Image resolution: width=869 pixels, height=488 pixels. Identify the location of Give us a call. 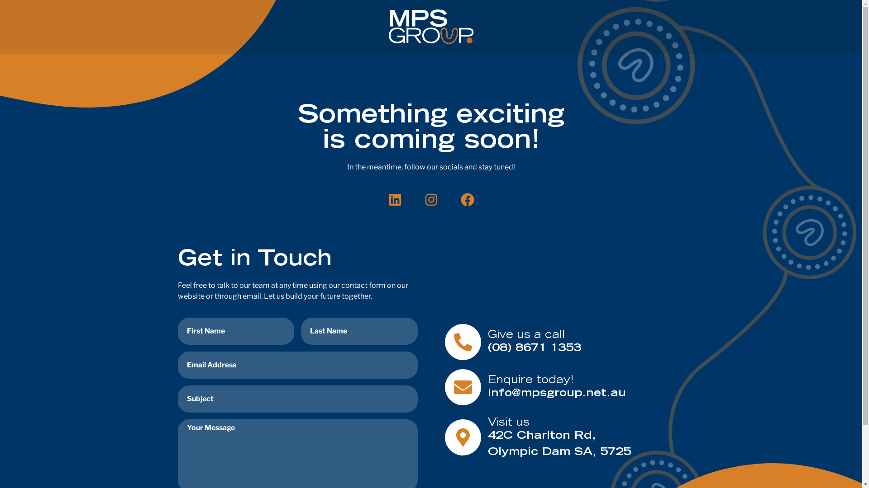
(526, 335).